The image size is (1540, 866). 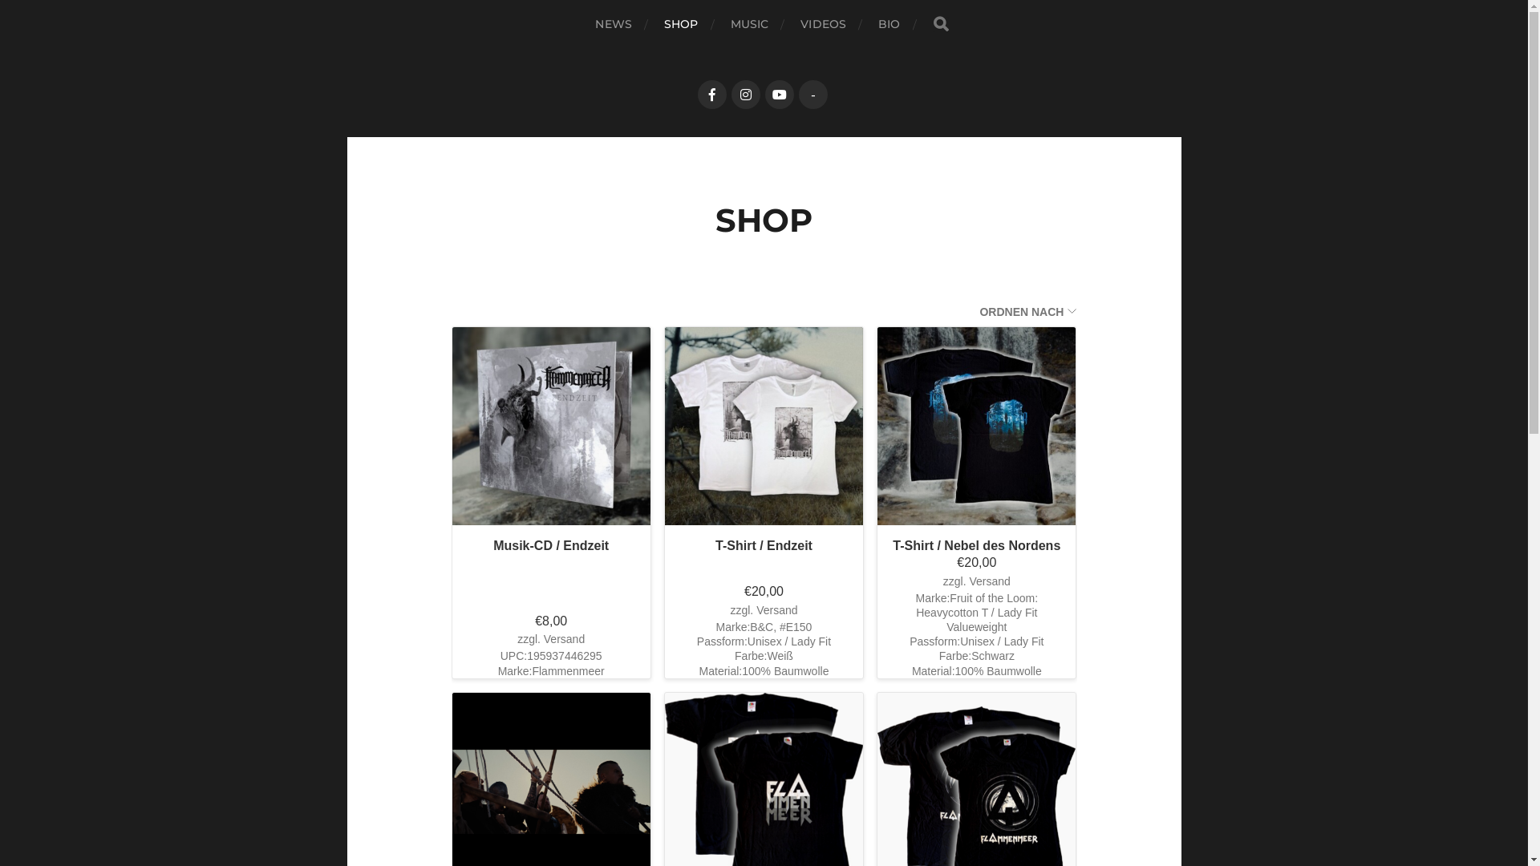 I want to click on NEWS, so click(x=614, y=24).